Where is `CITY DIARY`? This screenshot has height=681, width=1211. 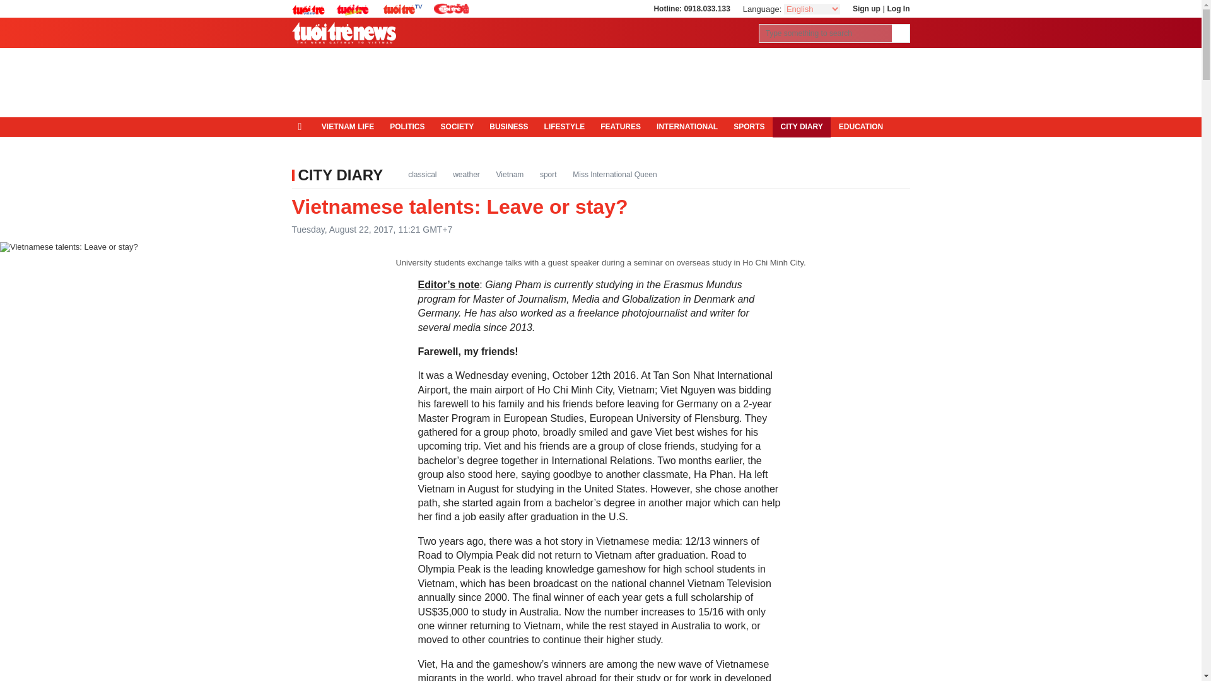
CITY DIARY is located at coordinates (801, 127).